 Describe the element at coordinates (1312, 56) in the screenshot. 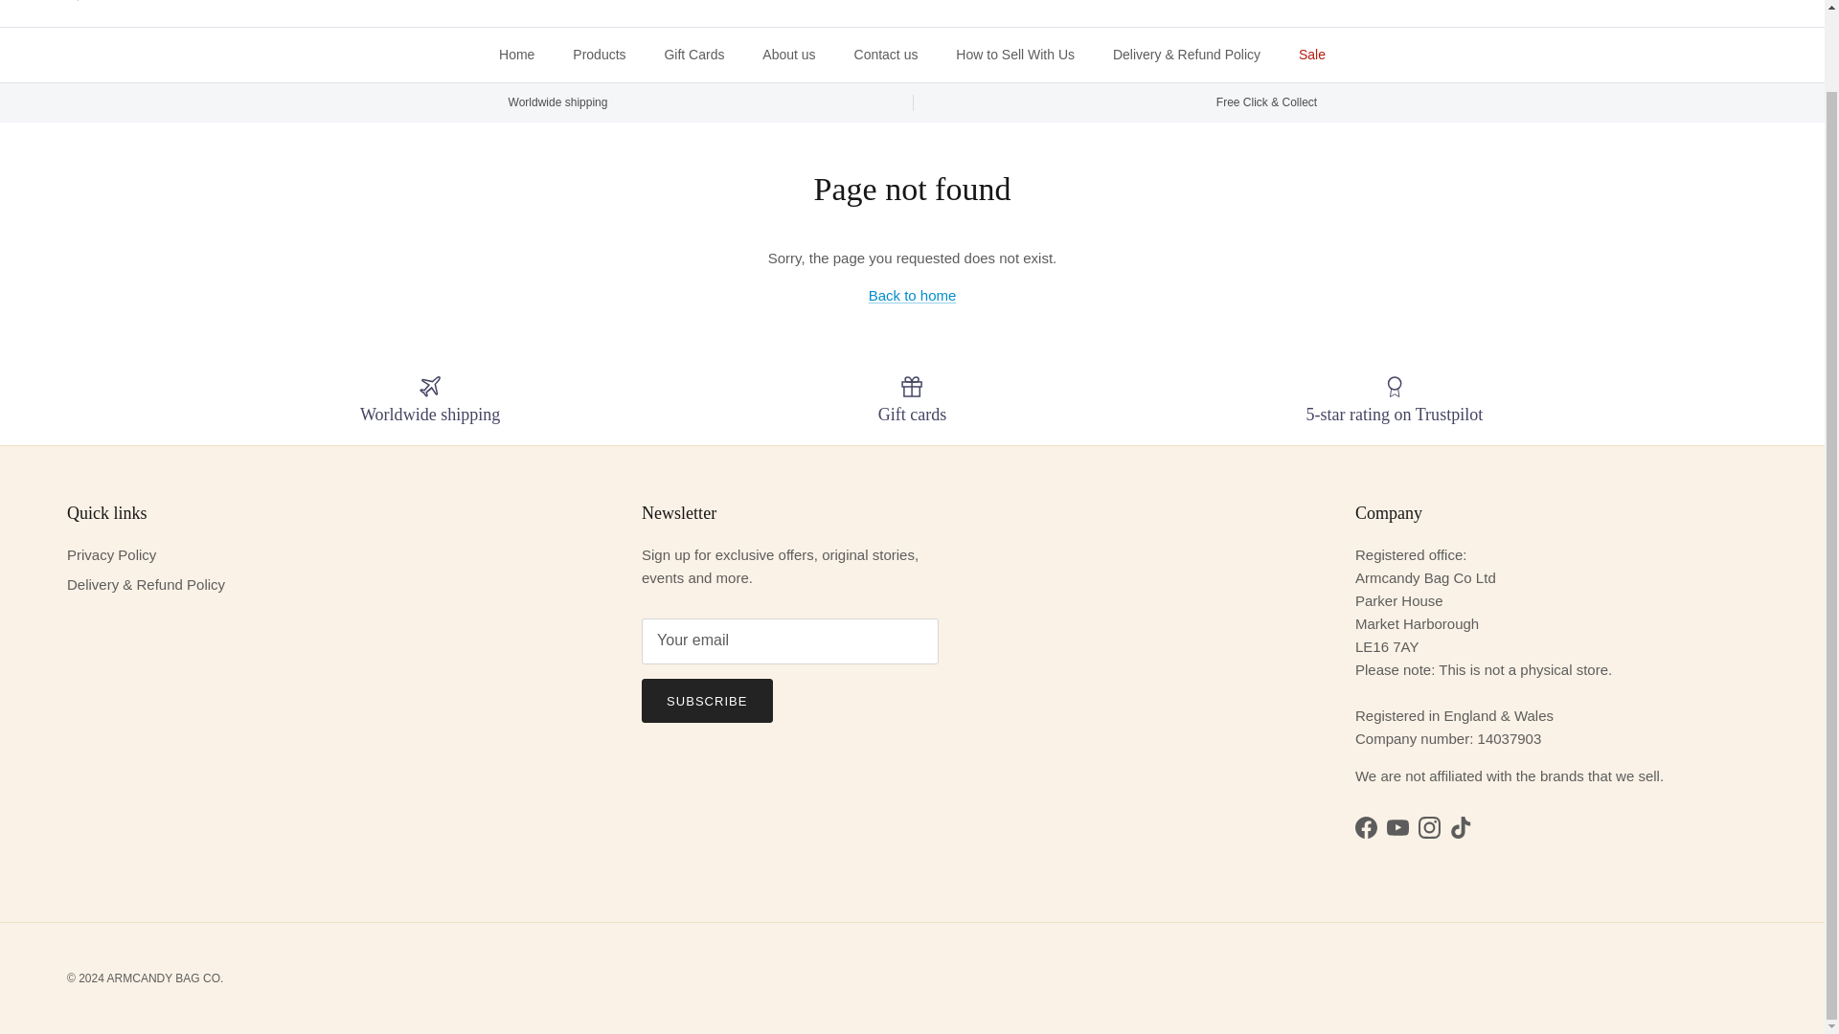

I see `Sale` at that location.